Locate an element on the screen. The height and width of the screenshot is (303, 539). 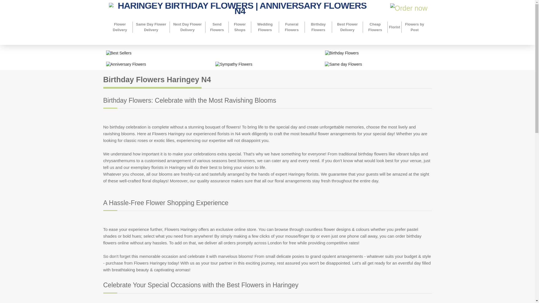
Next Day Flower Delivery is located at coordinates (188, 27).